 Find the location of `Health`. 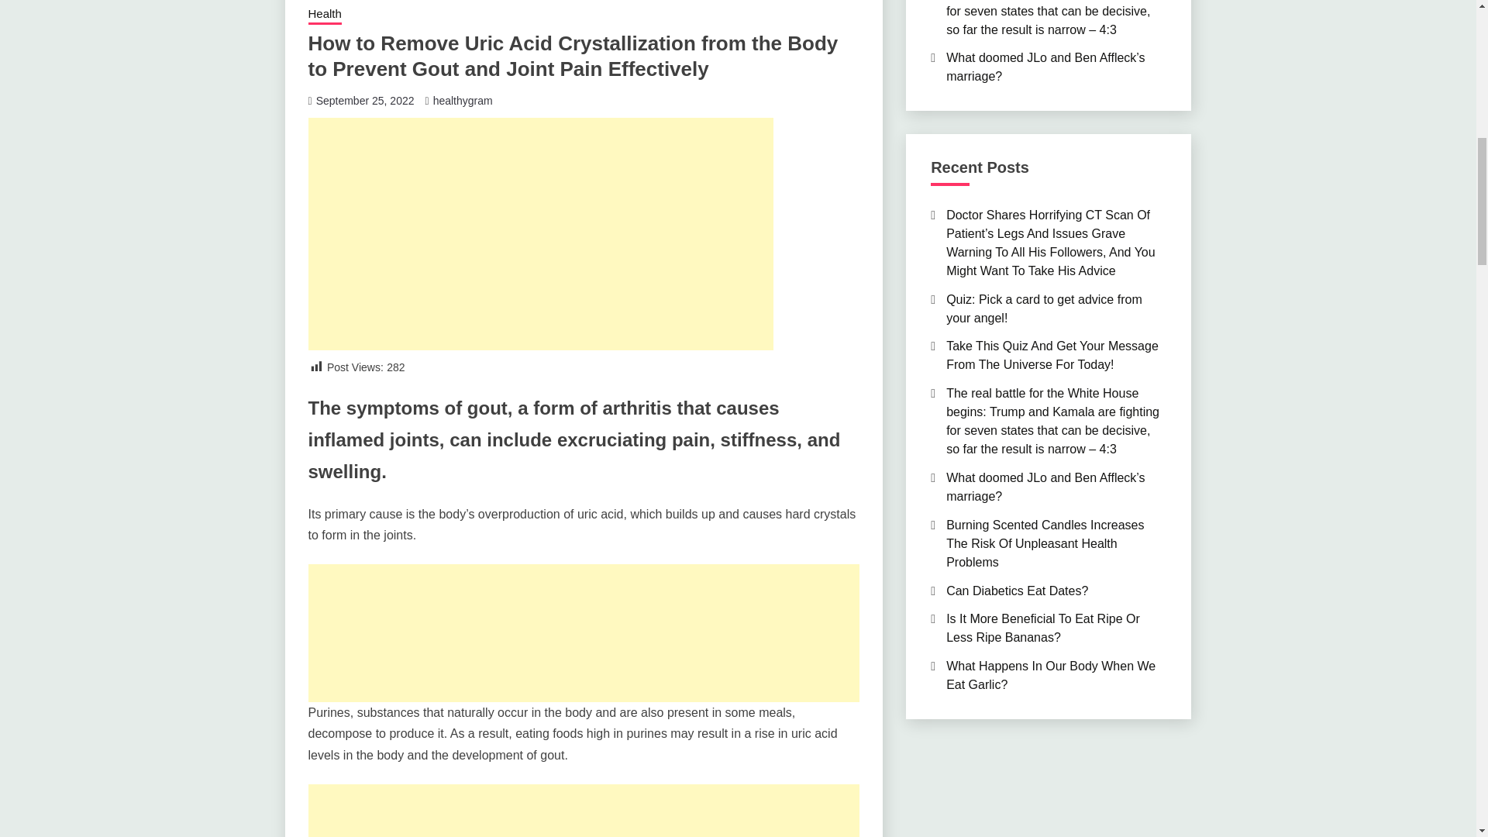

Health is located at coordinates (325, 15).